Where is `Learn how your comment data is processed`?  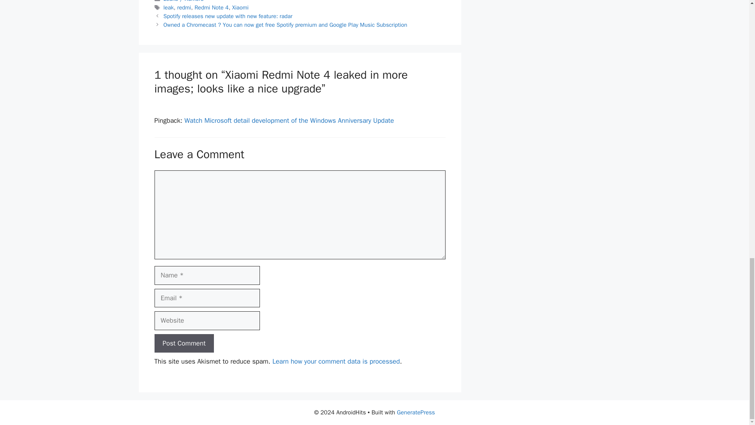 Learn how your comment data is processed is located at coordinates (336, 361).